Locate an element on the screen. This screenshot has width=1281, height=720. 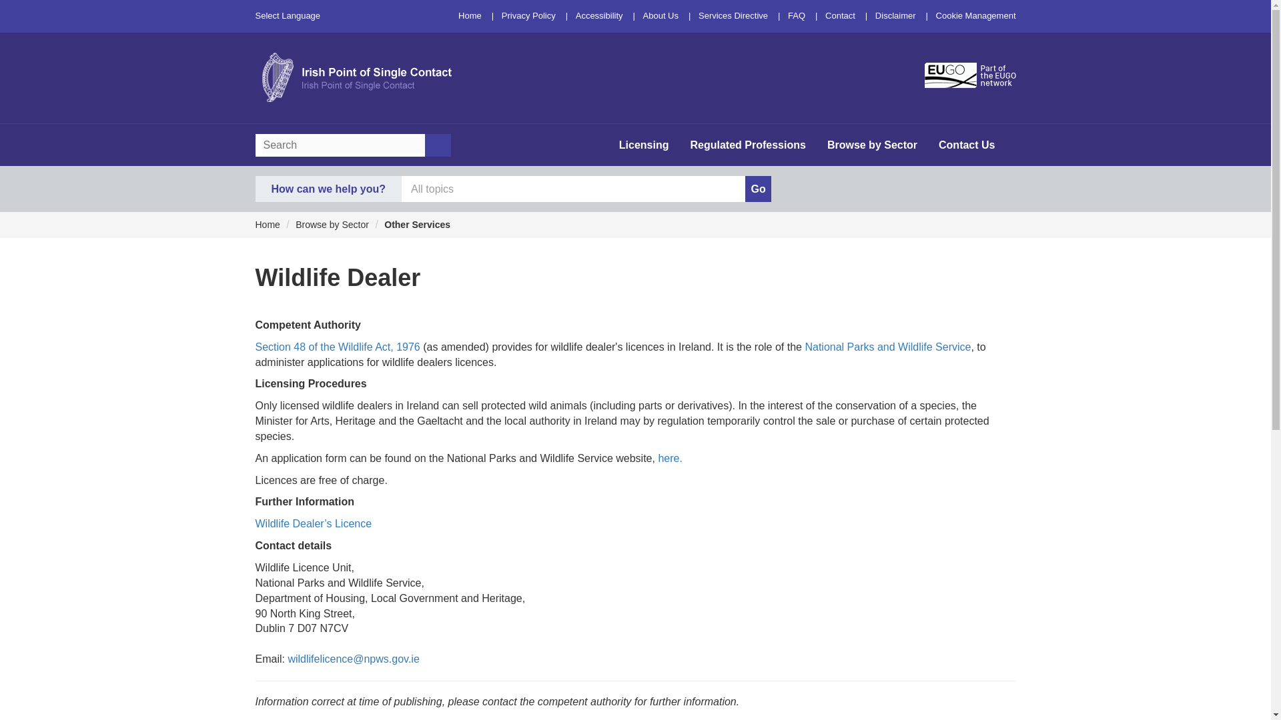
Disclaimer is located at coordinates (895, 16).